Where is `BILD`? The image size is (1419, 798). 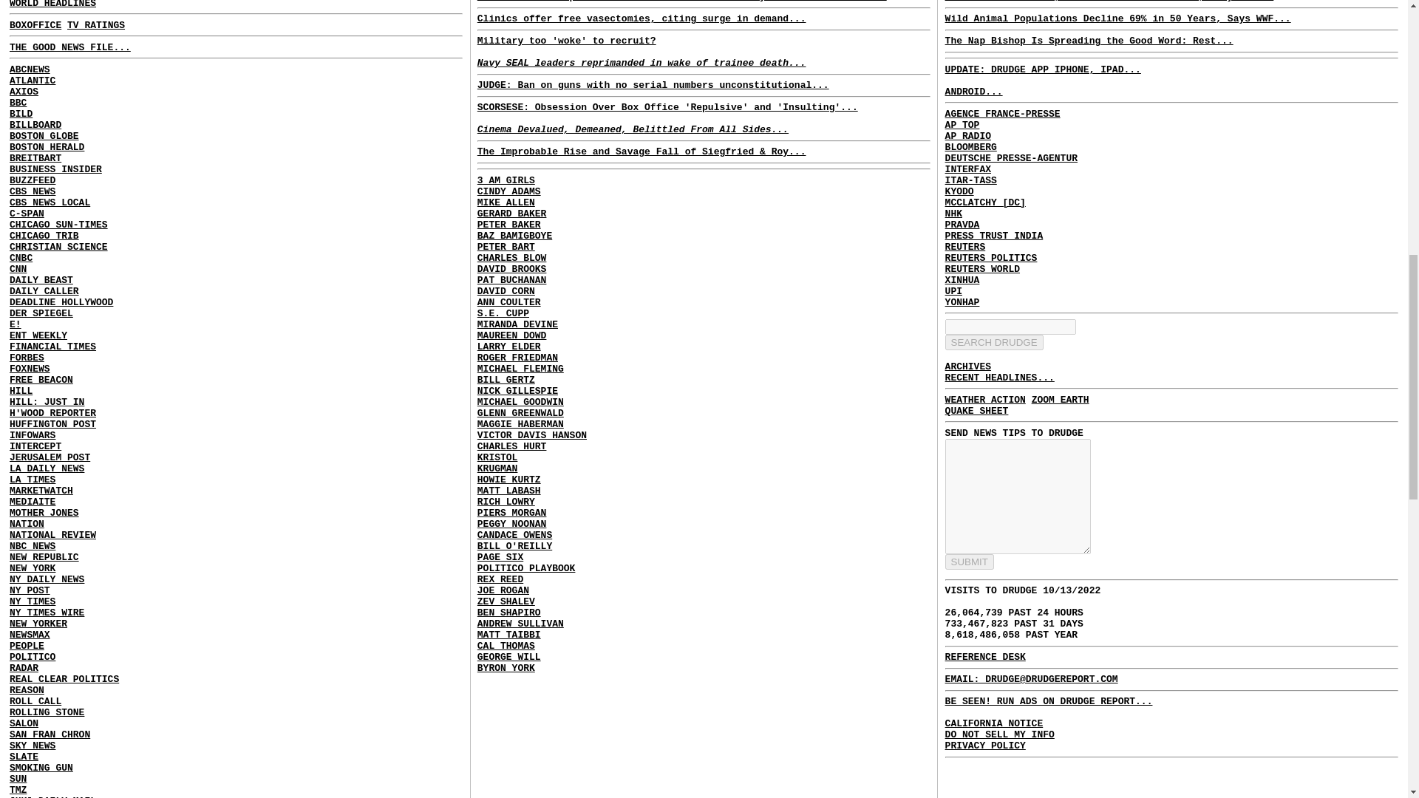 BILD is located at coordinates (21, 112).